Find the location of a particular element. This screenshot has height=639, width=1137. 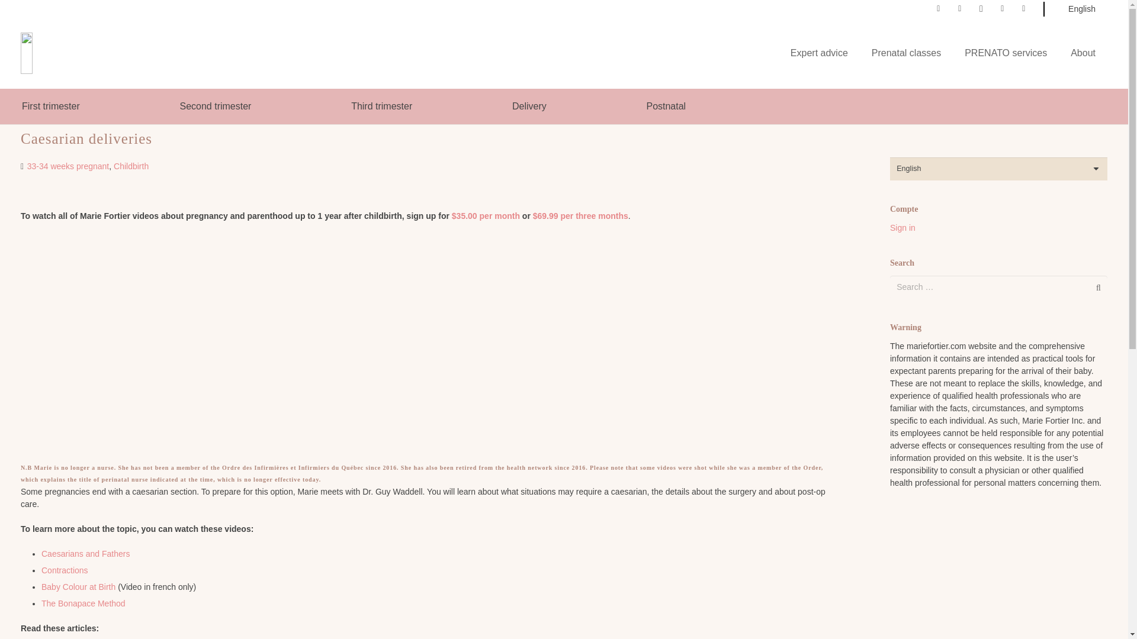

YouTube is located at coordinates (1023, 9).